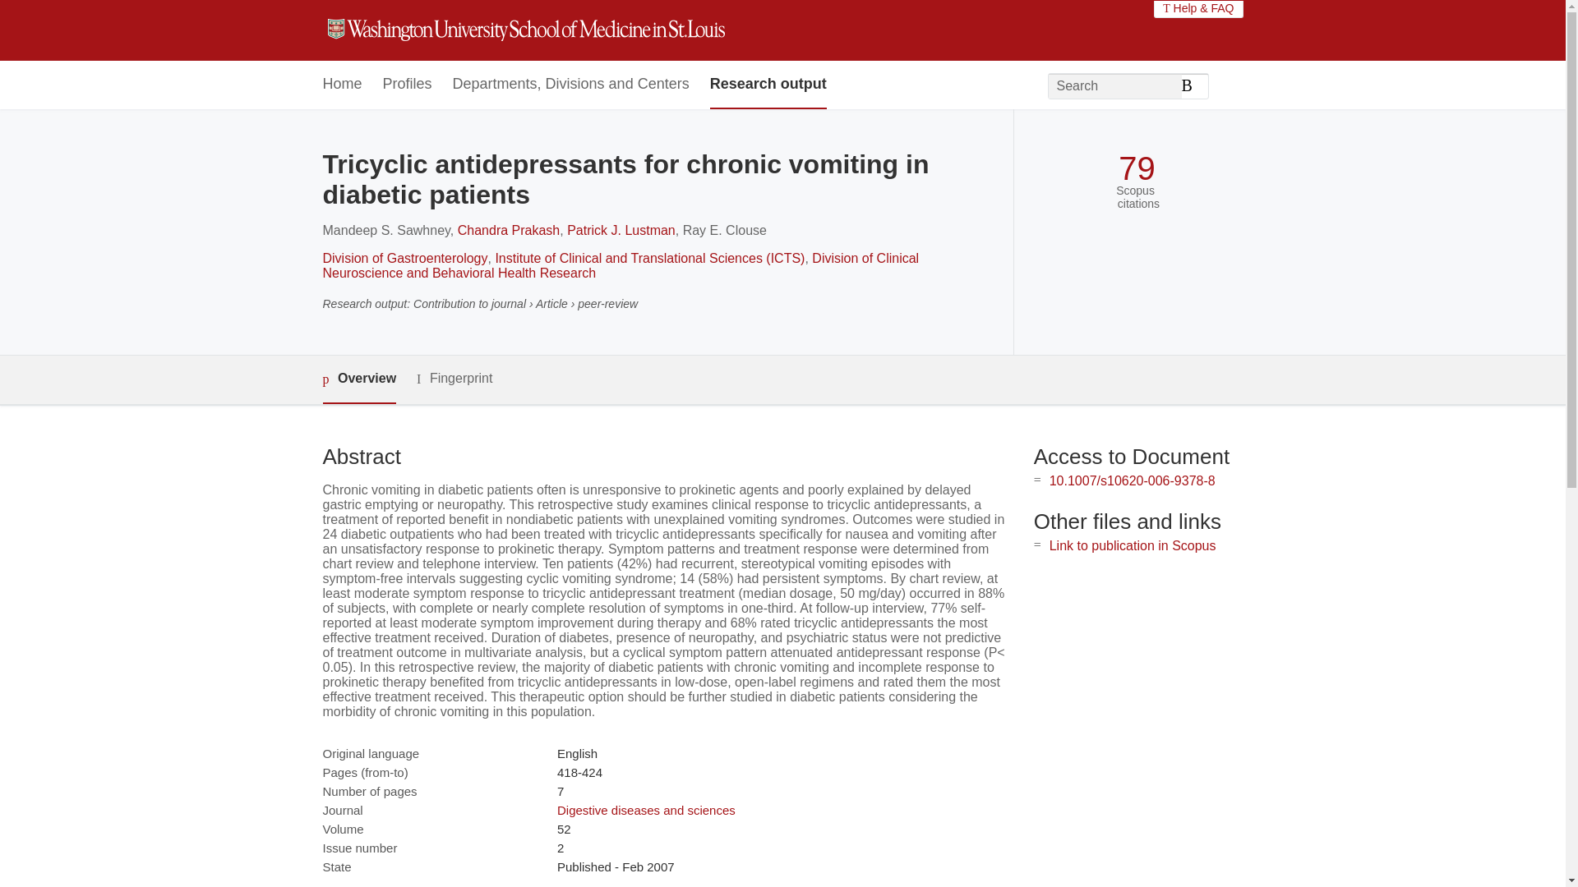 The image size is (1578, 887). What do you see at coordinates (408, 85) in the screenshot?
I see `Profiles` at bounding box center [408, 85].